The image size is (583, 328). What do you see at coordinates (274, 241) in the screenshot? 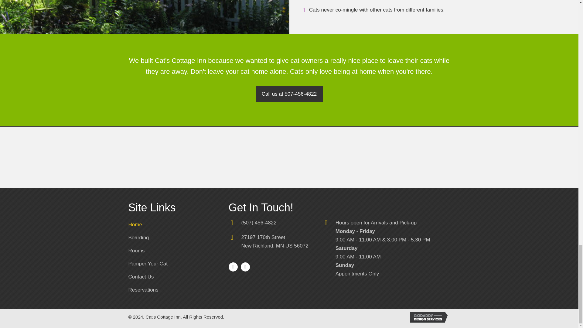
I see `Reservations` at bounding box center [274, 241].